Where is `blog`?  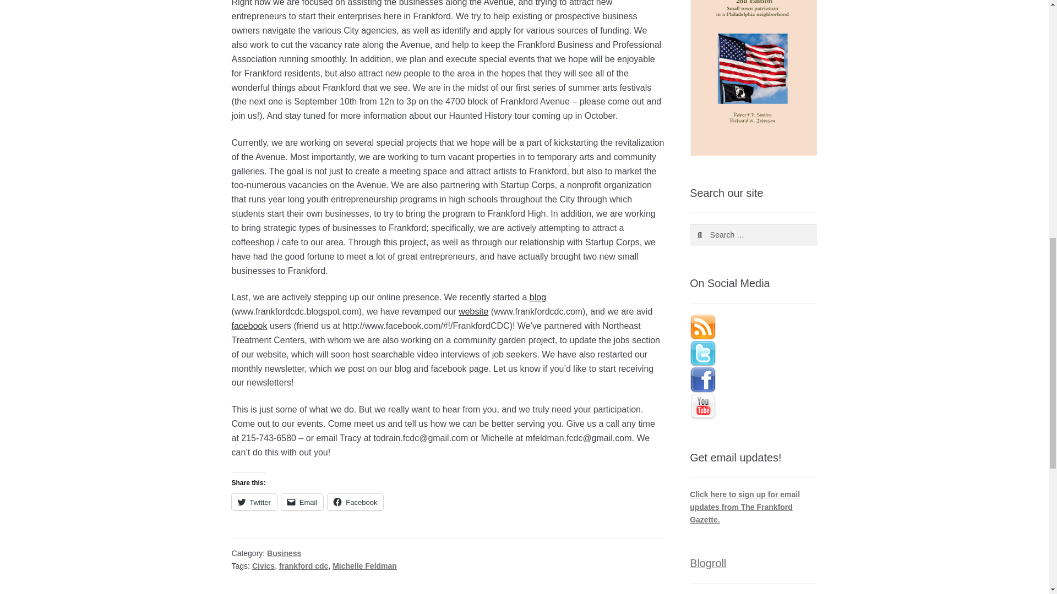
blog is located at coordinates (537, 297).